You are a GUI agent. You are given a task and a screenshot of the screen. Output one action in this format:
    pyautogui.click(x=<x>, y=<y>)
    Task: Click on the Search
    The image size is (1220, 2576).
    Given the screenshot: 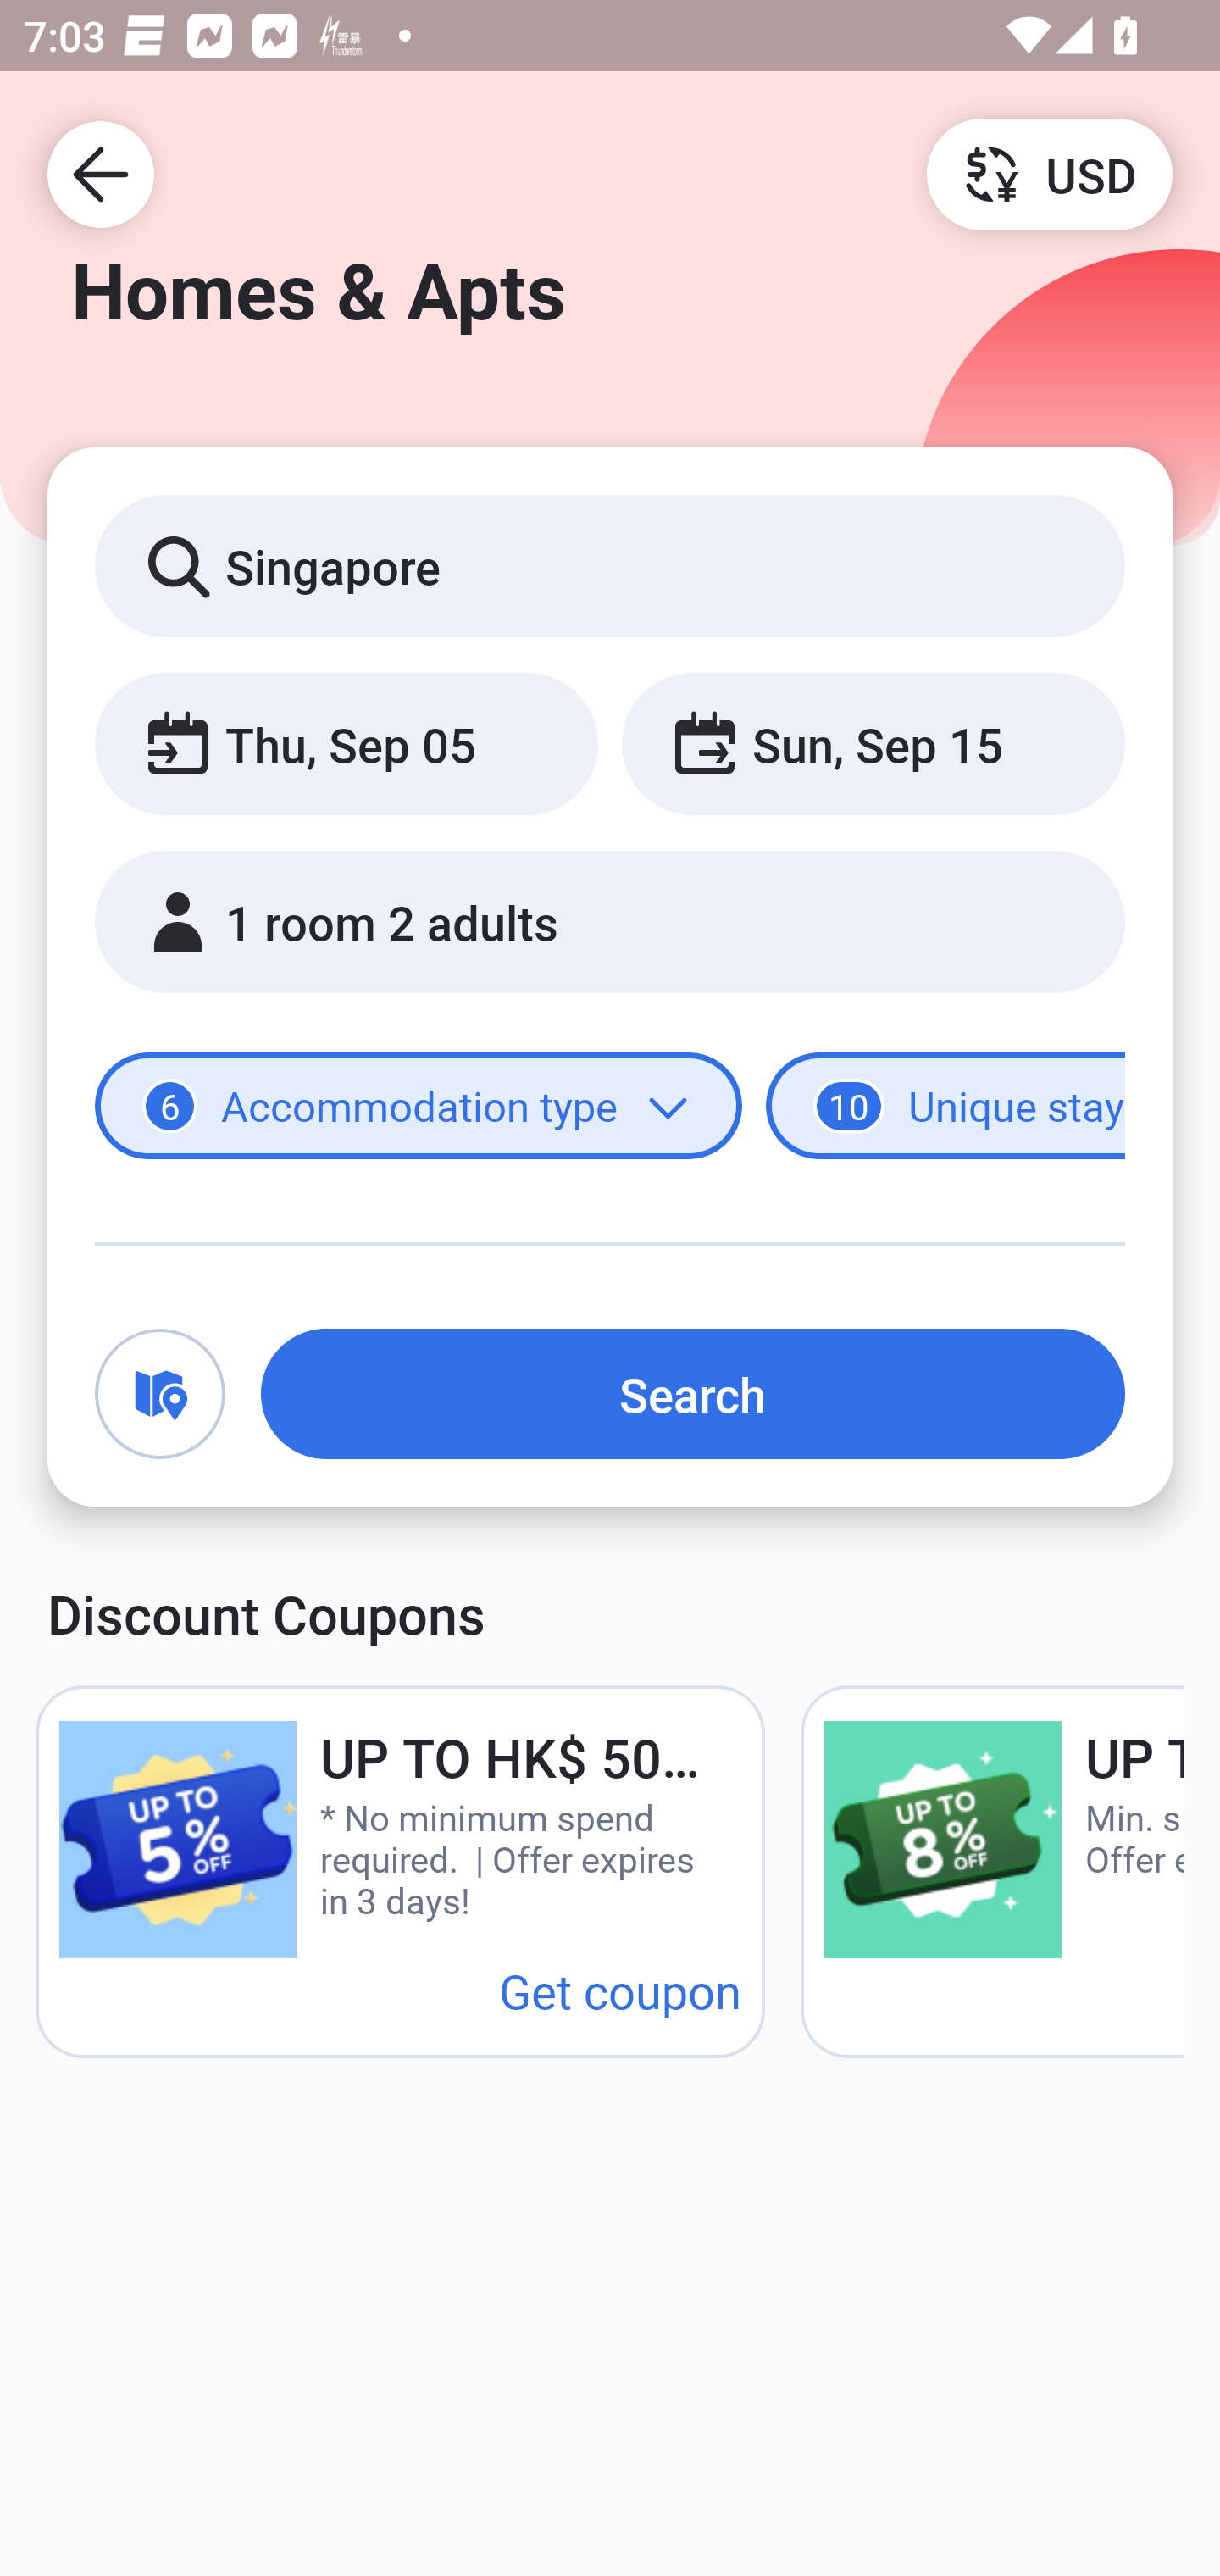 What is the action you would take?
    pyautogui.click(x=693, y=1393)
    